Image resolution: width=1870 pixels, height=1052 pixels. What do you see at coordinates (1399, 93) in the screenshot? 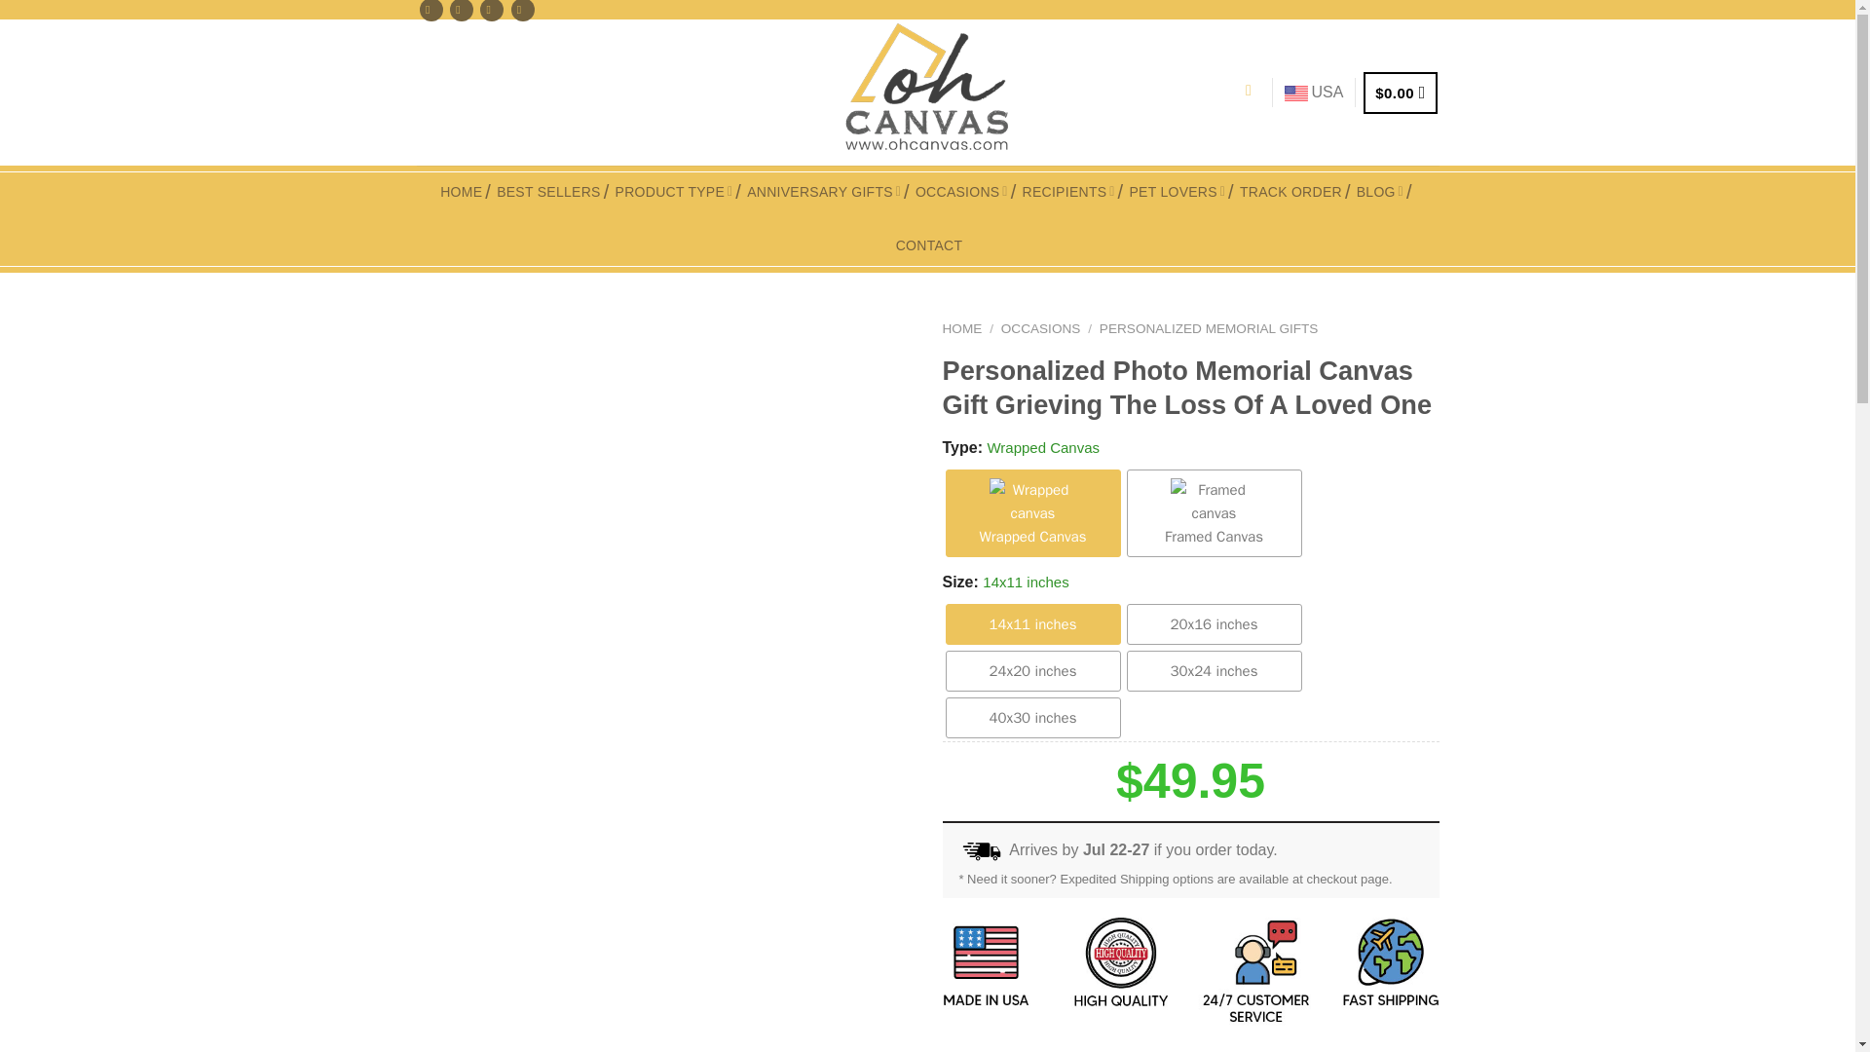
I see `Cart` at bounding box center [1399, 93].